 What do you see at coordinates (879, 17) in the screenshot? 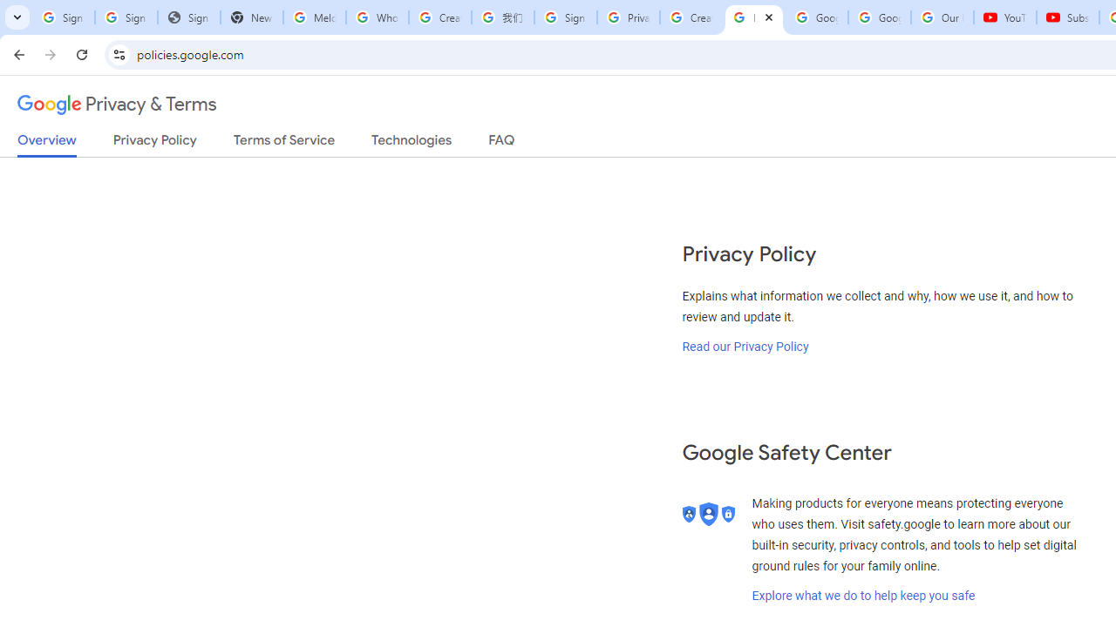
I see `Google Account` at bounding box center [879, 17].